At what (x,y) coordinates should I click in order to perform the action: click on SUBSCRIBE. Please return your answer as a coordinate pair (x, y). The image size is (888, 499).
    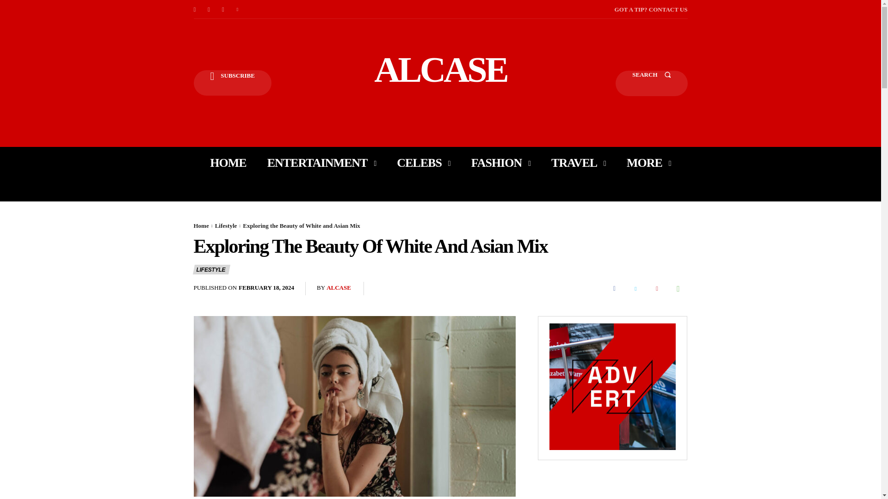
    Looking at the image, I should click on (232, 83).